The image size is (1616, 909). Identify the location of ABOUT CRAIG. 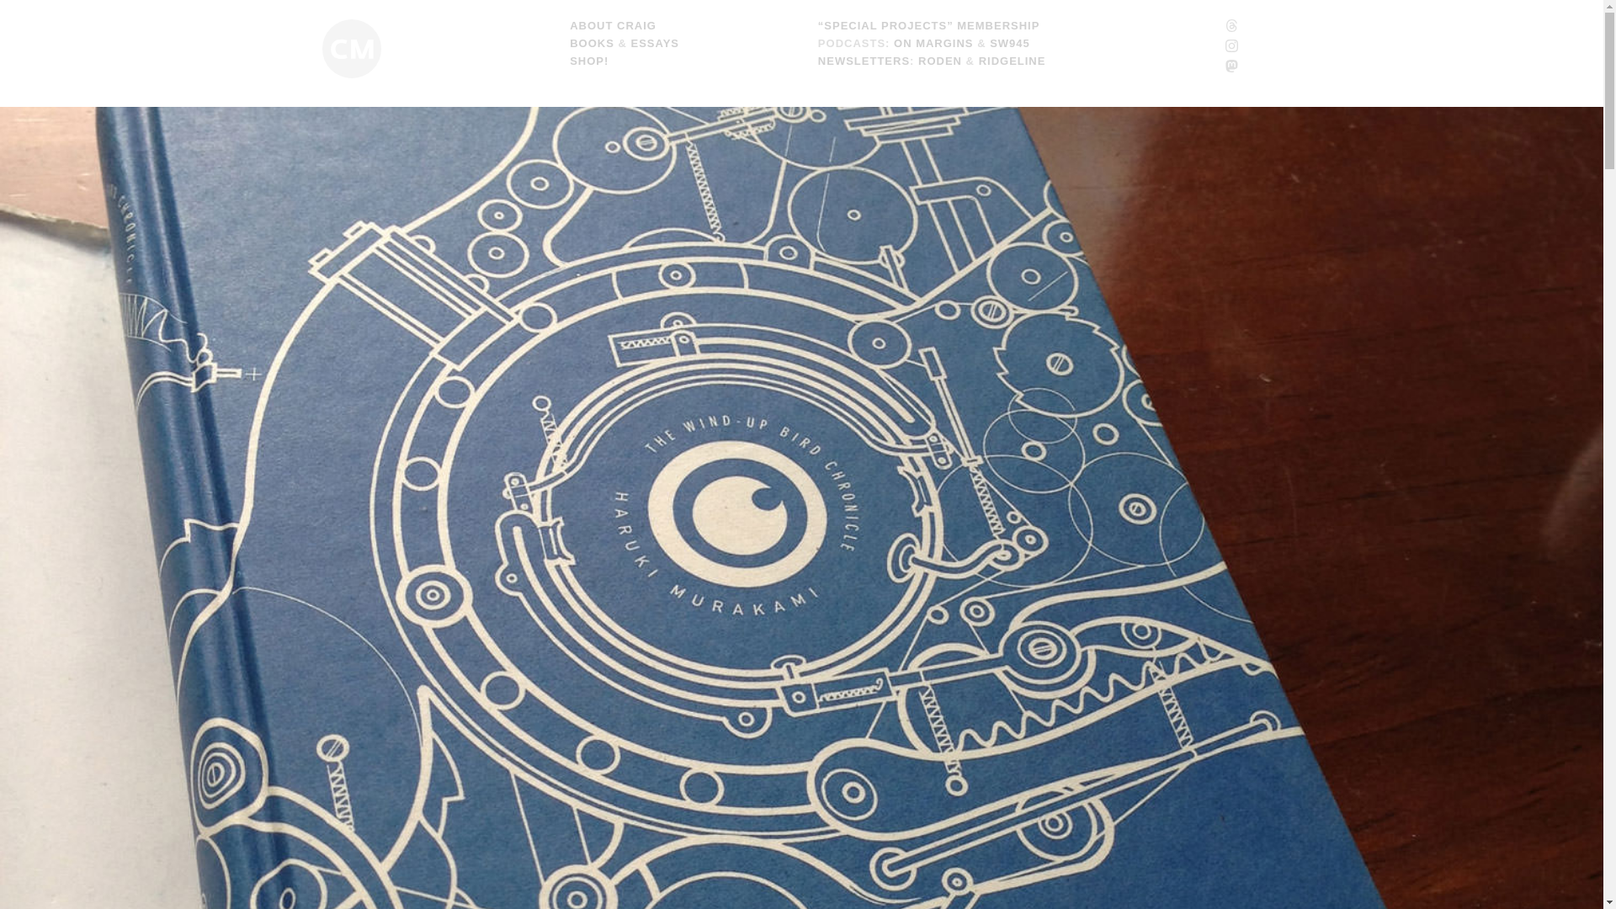
(613, 25).